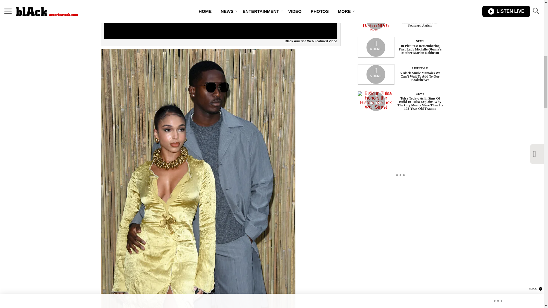 The image size is (548, 308). Describe the element at coordinates (400, 175) in the screenshot. I see `3rd party ad content` at that location.